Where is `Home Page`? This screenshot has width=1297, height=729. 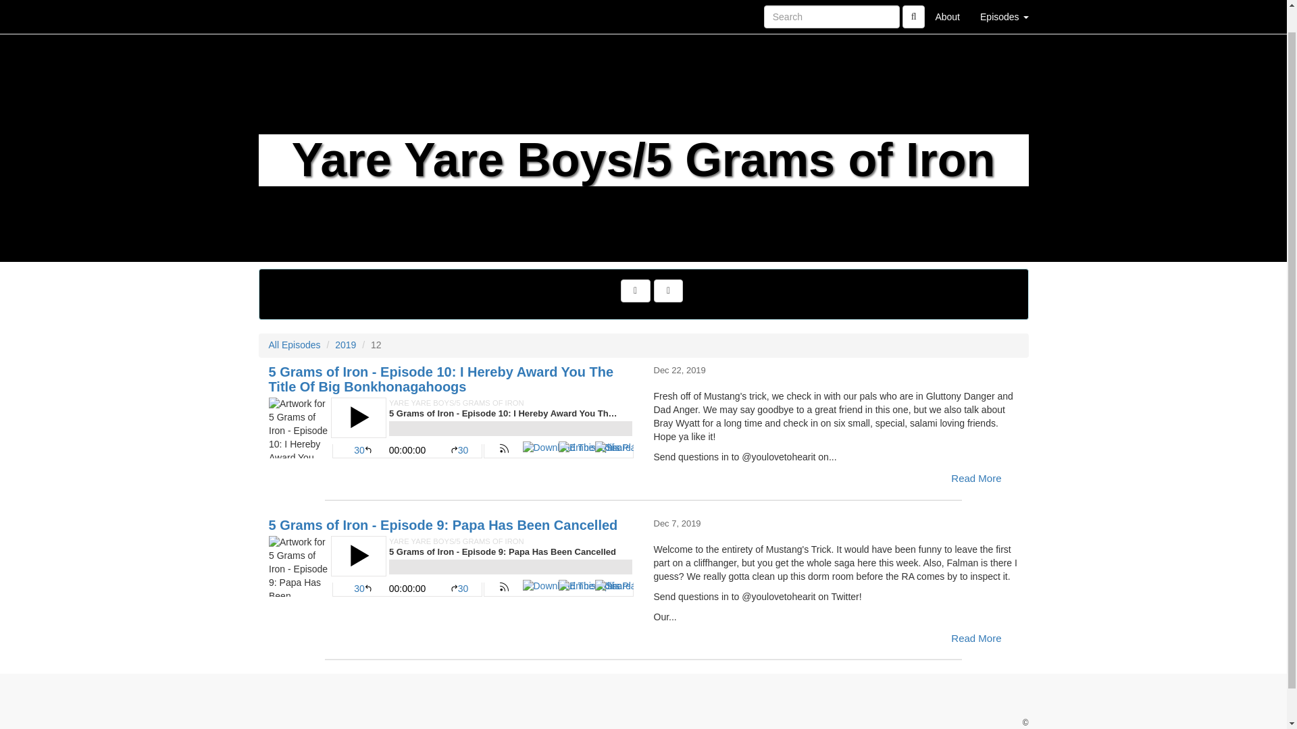 Home Page is located at coordinates (286, 4).